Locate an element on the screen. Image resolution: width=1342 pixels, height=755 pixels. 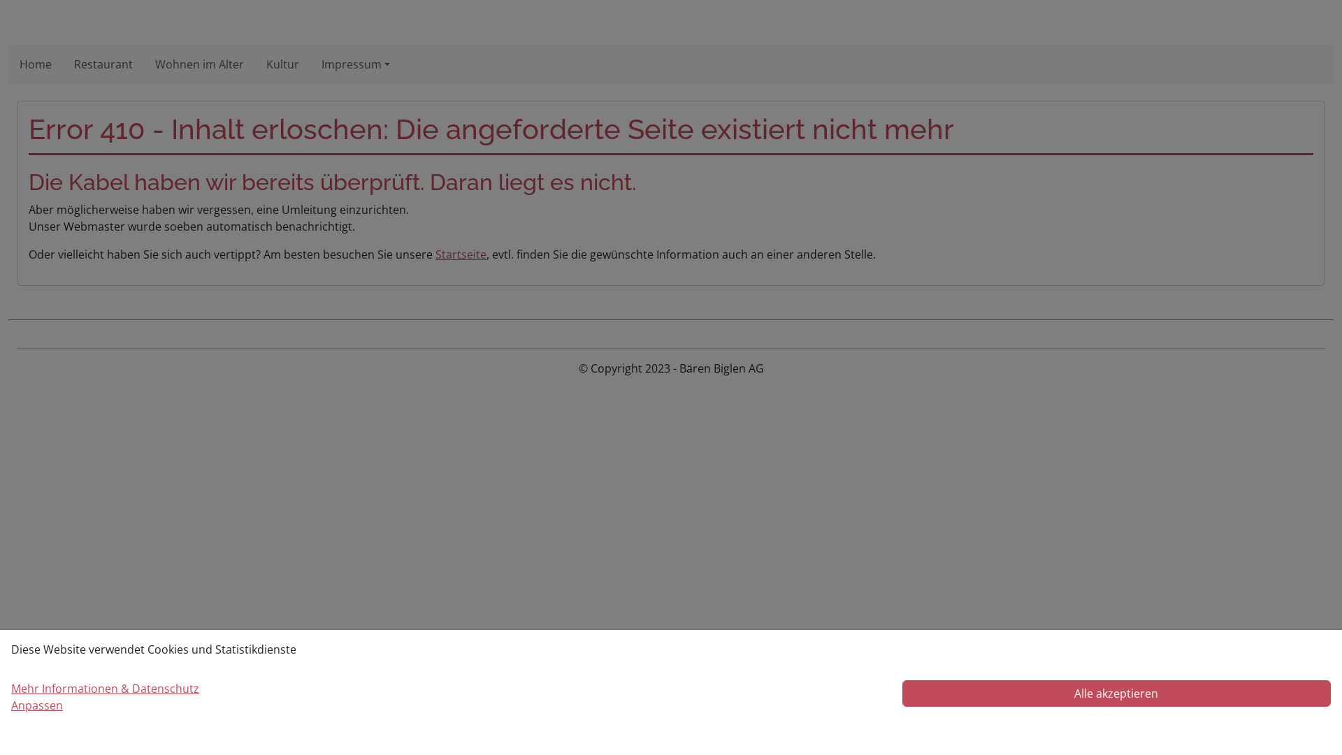
Anpassen is located at coordinates (37, 705).